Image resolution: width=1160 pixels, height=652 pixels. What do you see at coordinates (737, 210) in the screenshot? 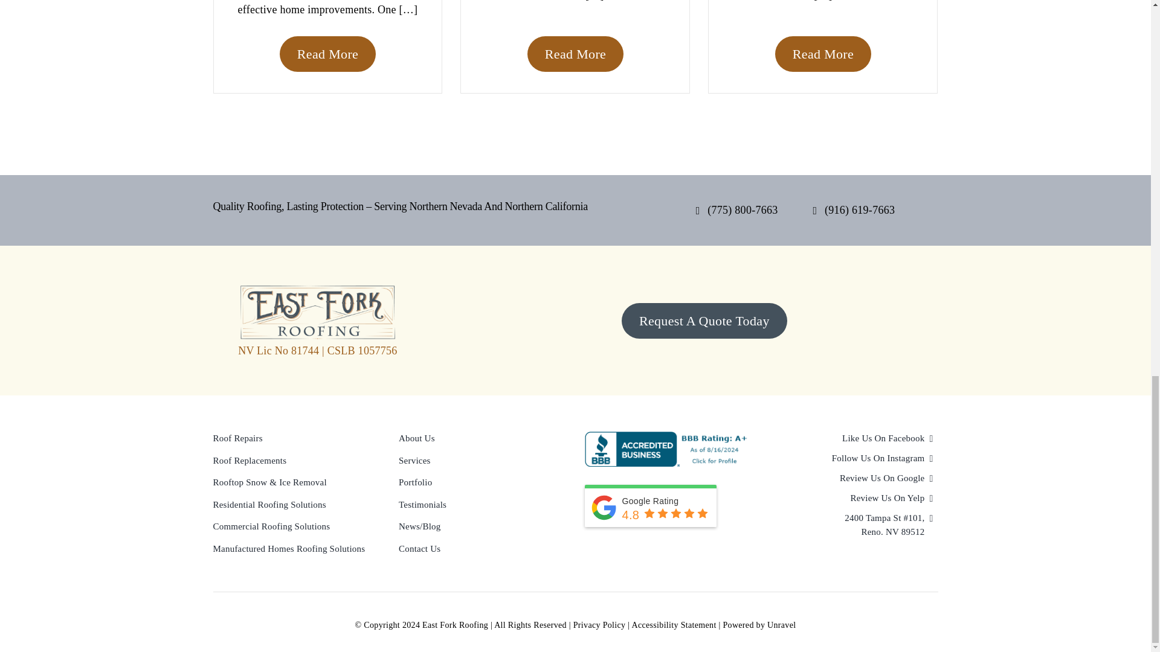
I see `Nevada` at bounding box center [737, 210].